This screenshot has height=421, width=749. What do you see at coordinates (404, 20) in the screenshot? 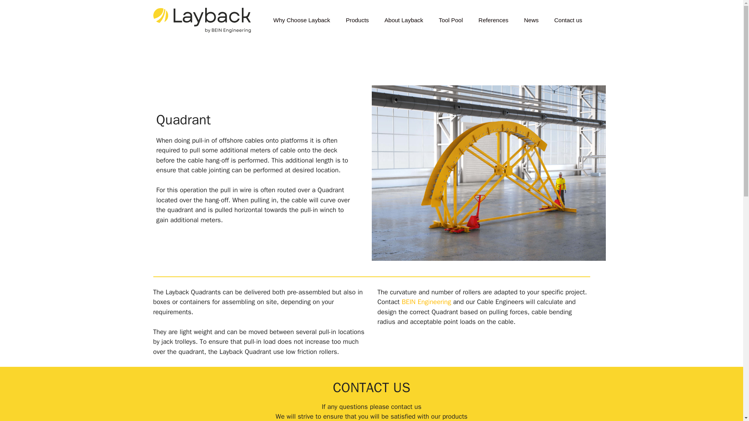
I see `About Layback` at bounding box center [404, 20].